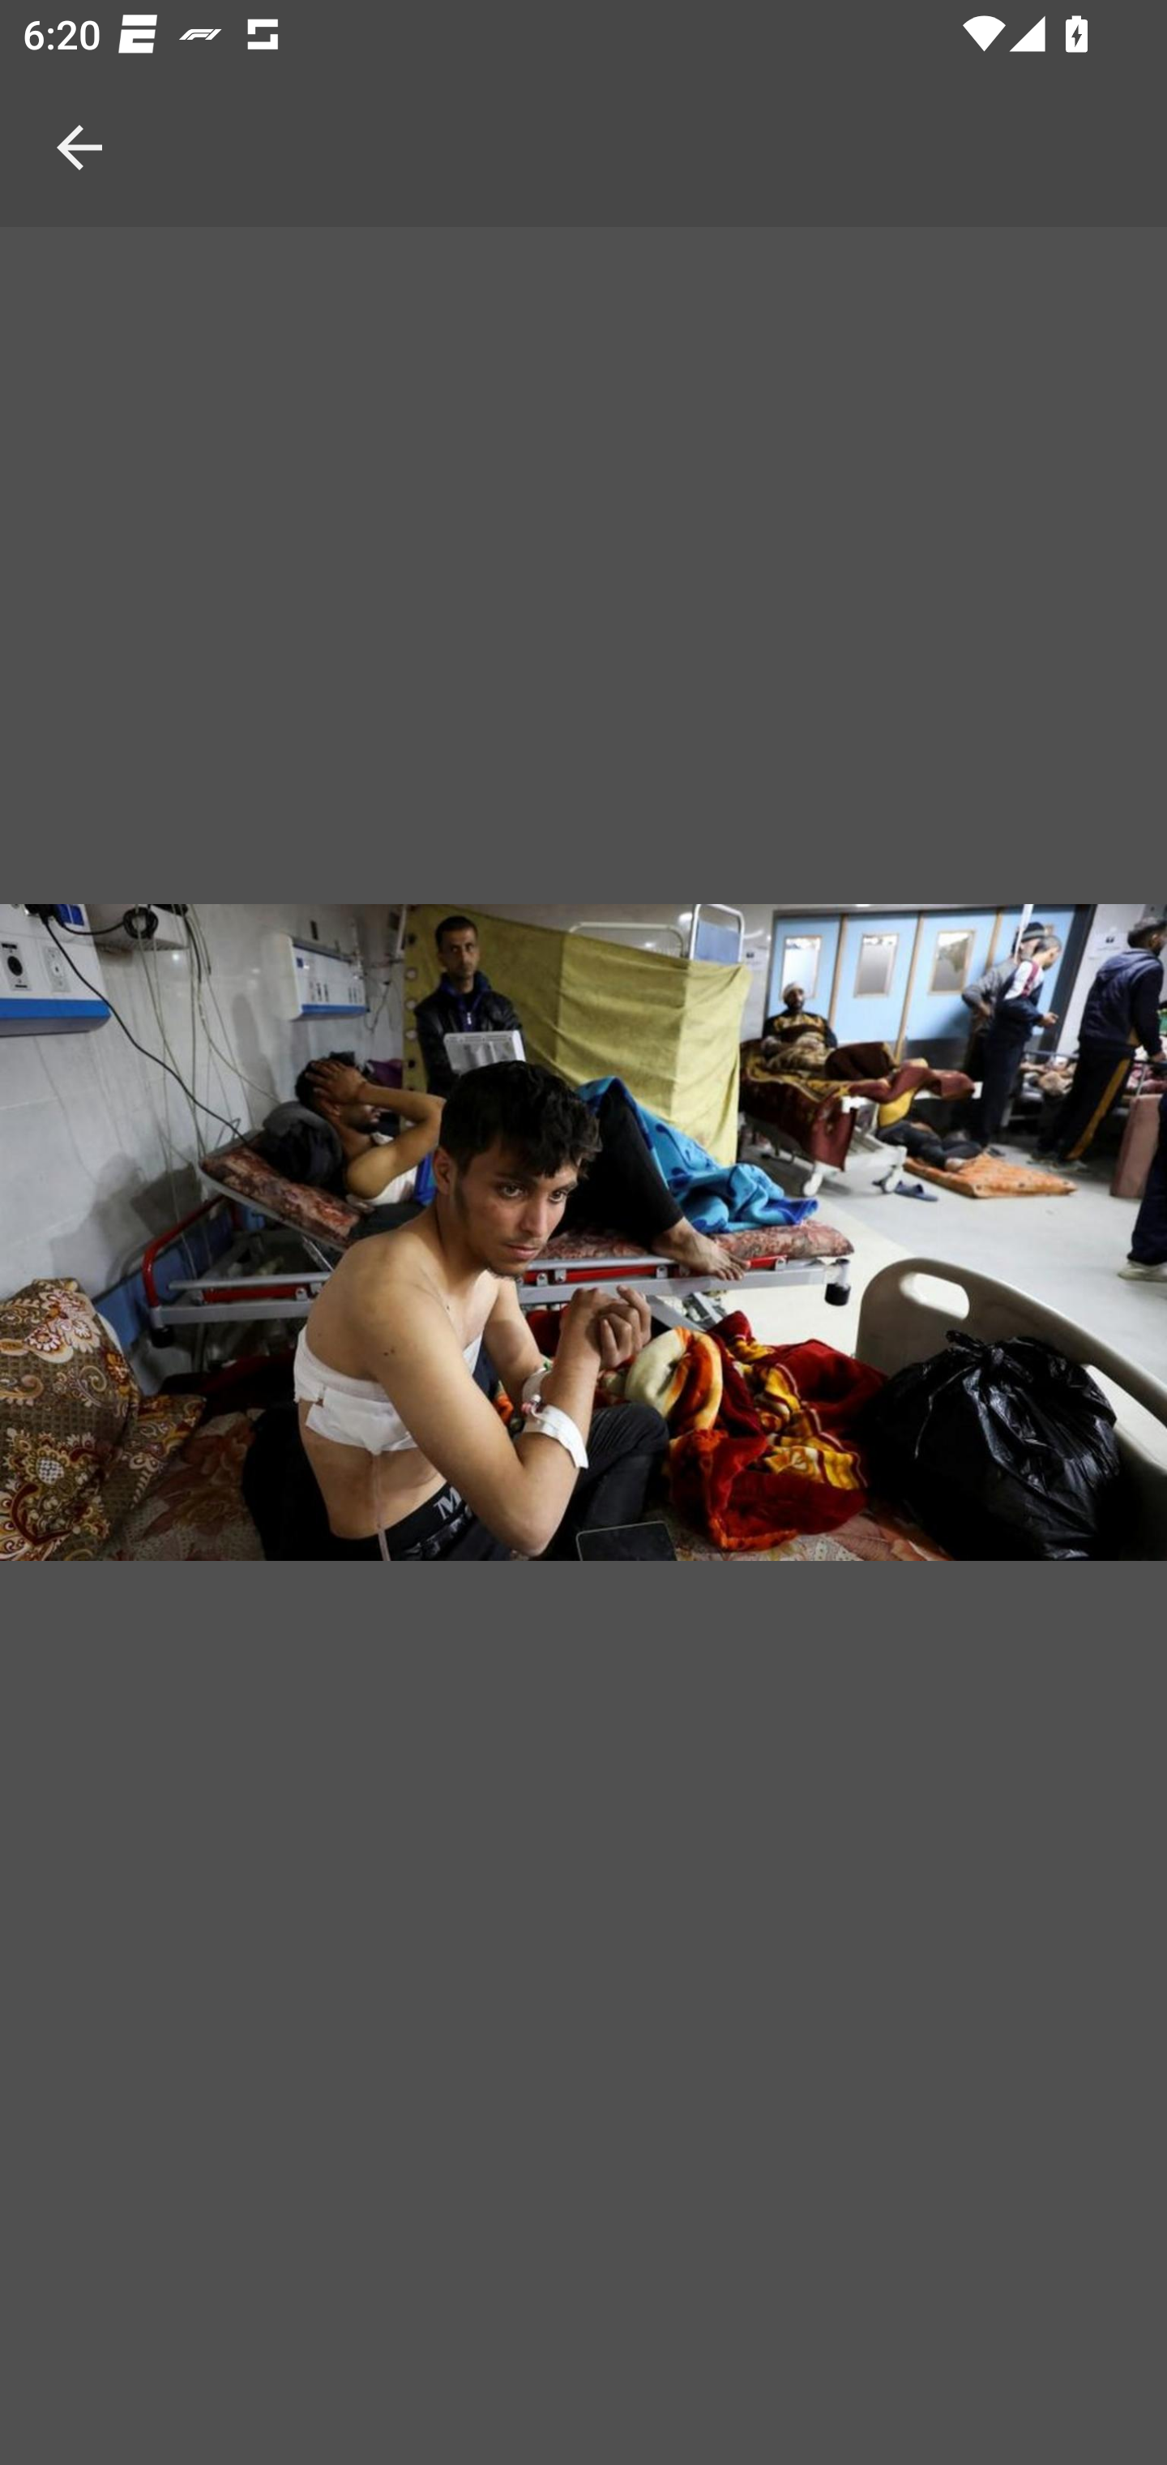  Describe the element at coordinates (79, 114) in the screenshot. I see `Back` at that location.